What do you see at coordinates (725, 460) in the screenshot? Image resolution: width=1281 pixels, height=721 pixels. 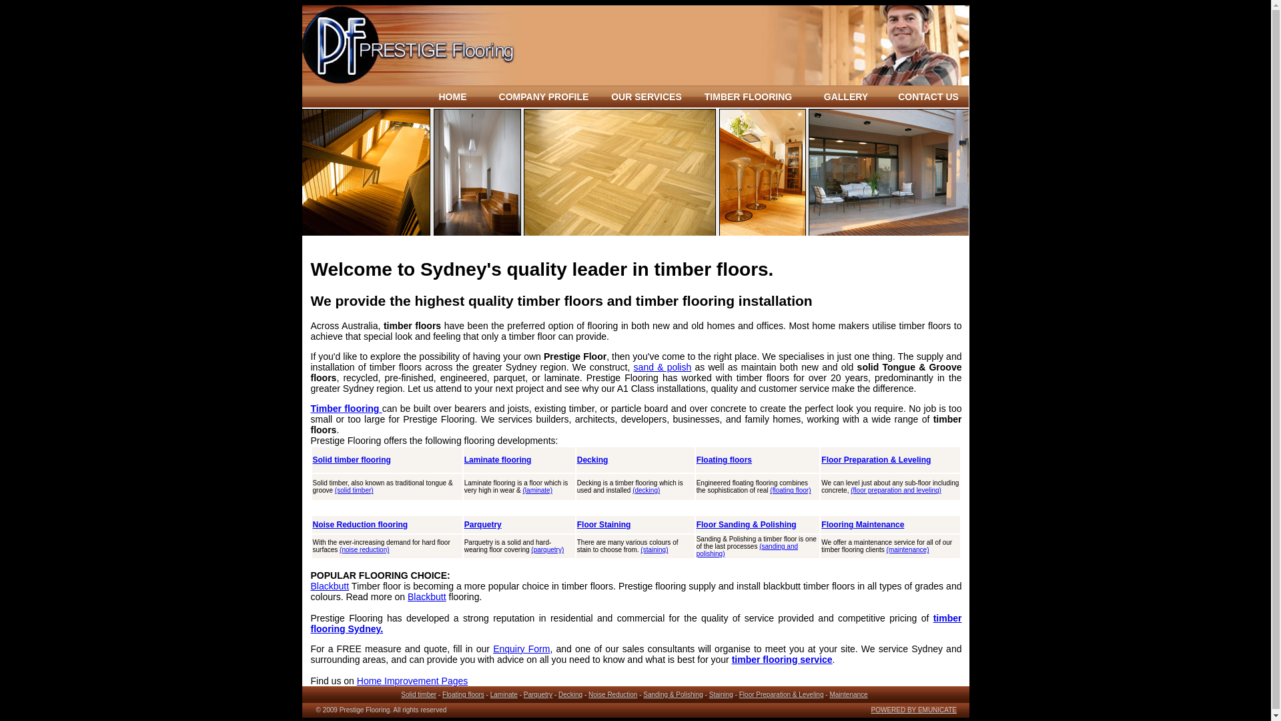 I see `Floating floors` at bounding box center [725, 460].